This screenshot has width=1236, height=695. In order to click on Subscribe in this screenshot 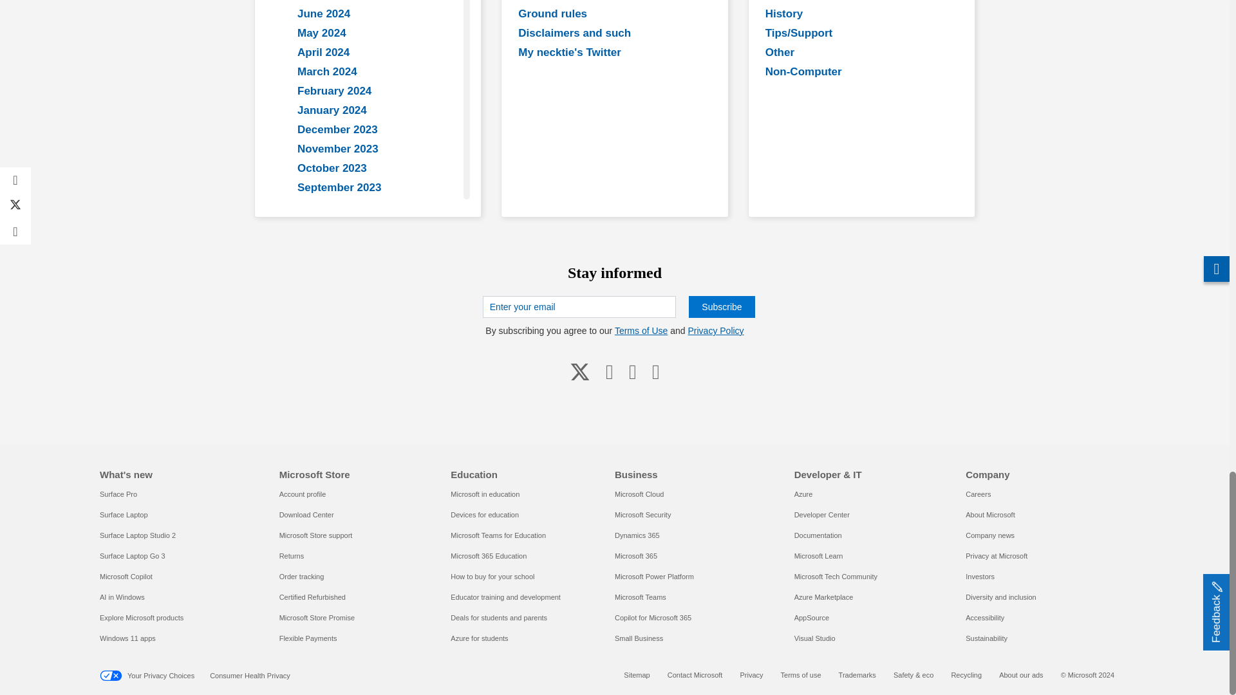, I will do `click(721, 306)`.